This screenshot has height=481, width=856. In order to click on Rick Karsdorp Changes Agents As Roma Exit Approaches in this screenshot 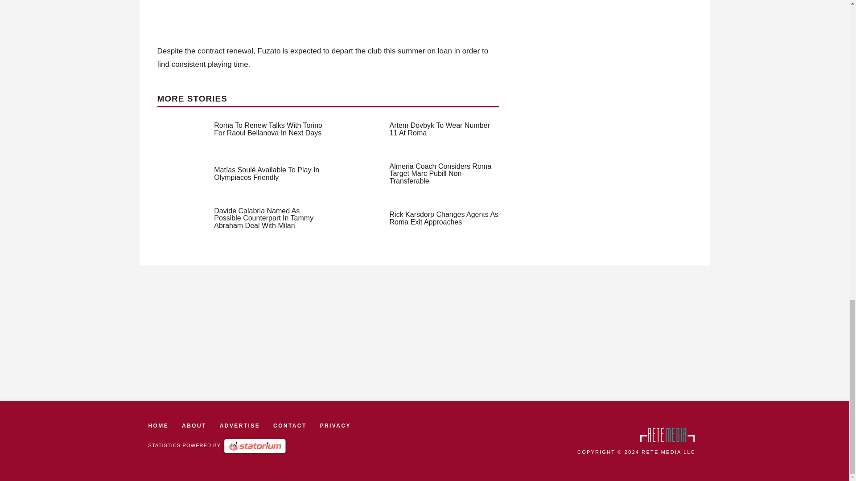, I will do `click(444, 218)`.